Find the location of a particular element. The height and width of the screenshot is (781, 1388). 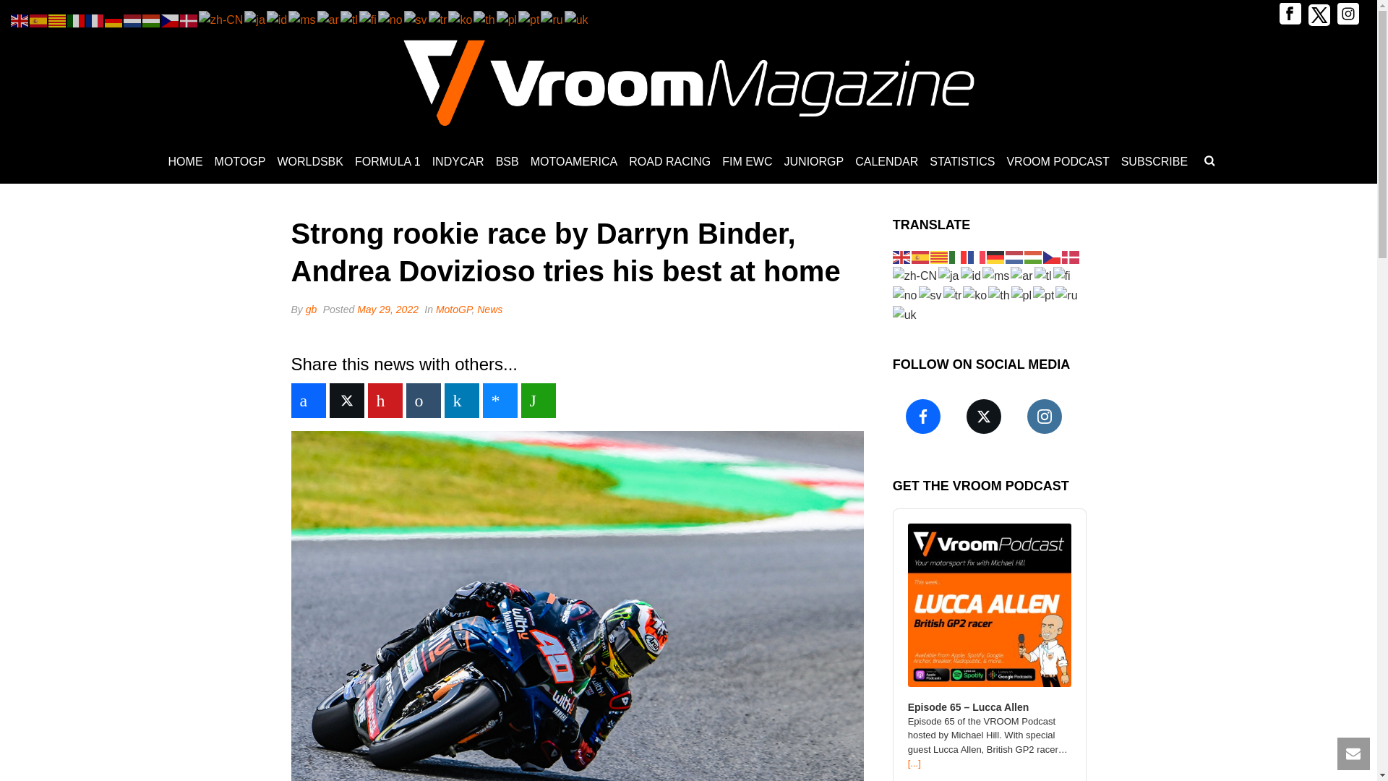

Share on Pinterest is located at coordinates (385, 401).